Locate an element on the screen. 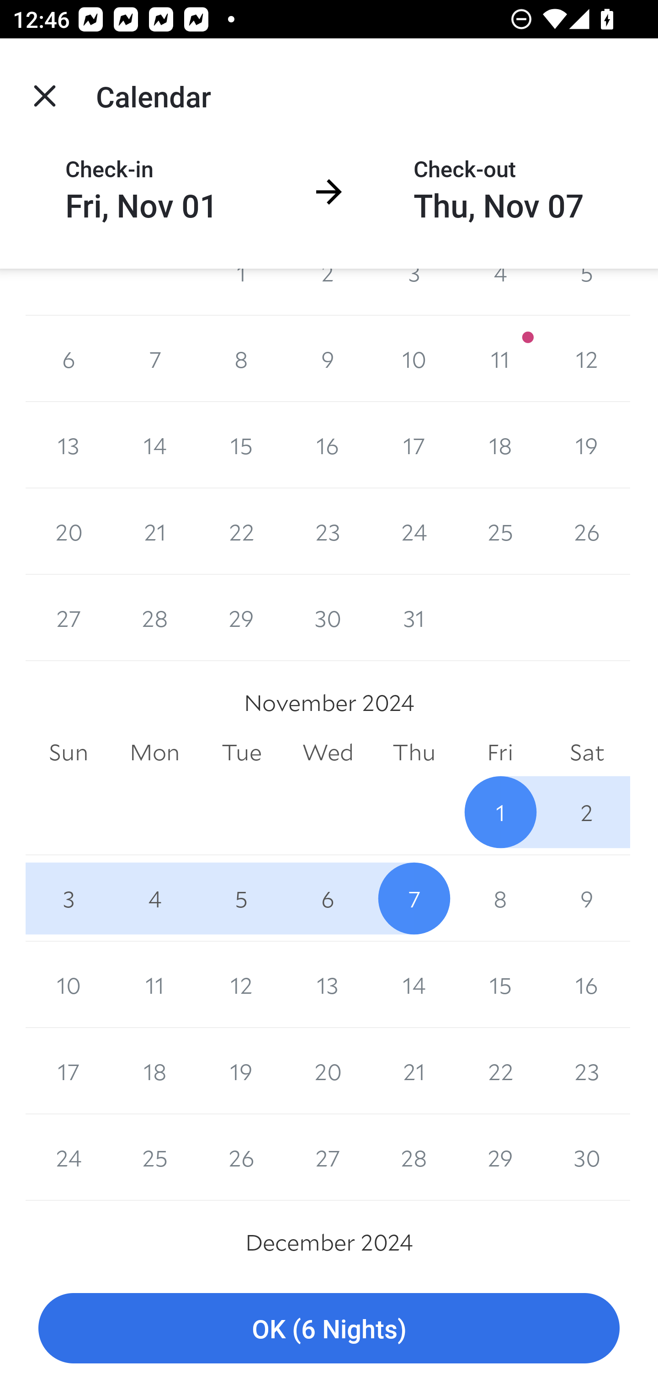 This screenshot has width=658, height=1389. 16 16 November 2024 is located at coordinates (587, 985).